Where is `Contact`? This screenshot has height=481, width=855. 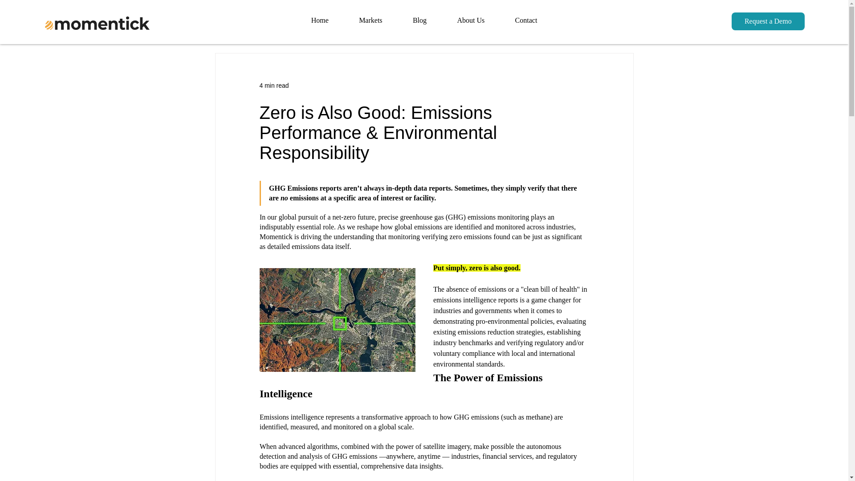
Contact is located at coordinates (525, 20).